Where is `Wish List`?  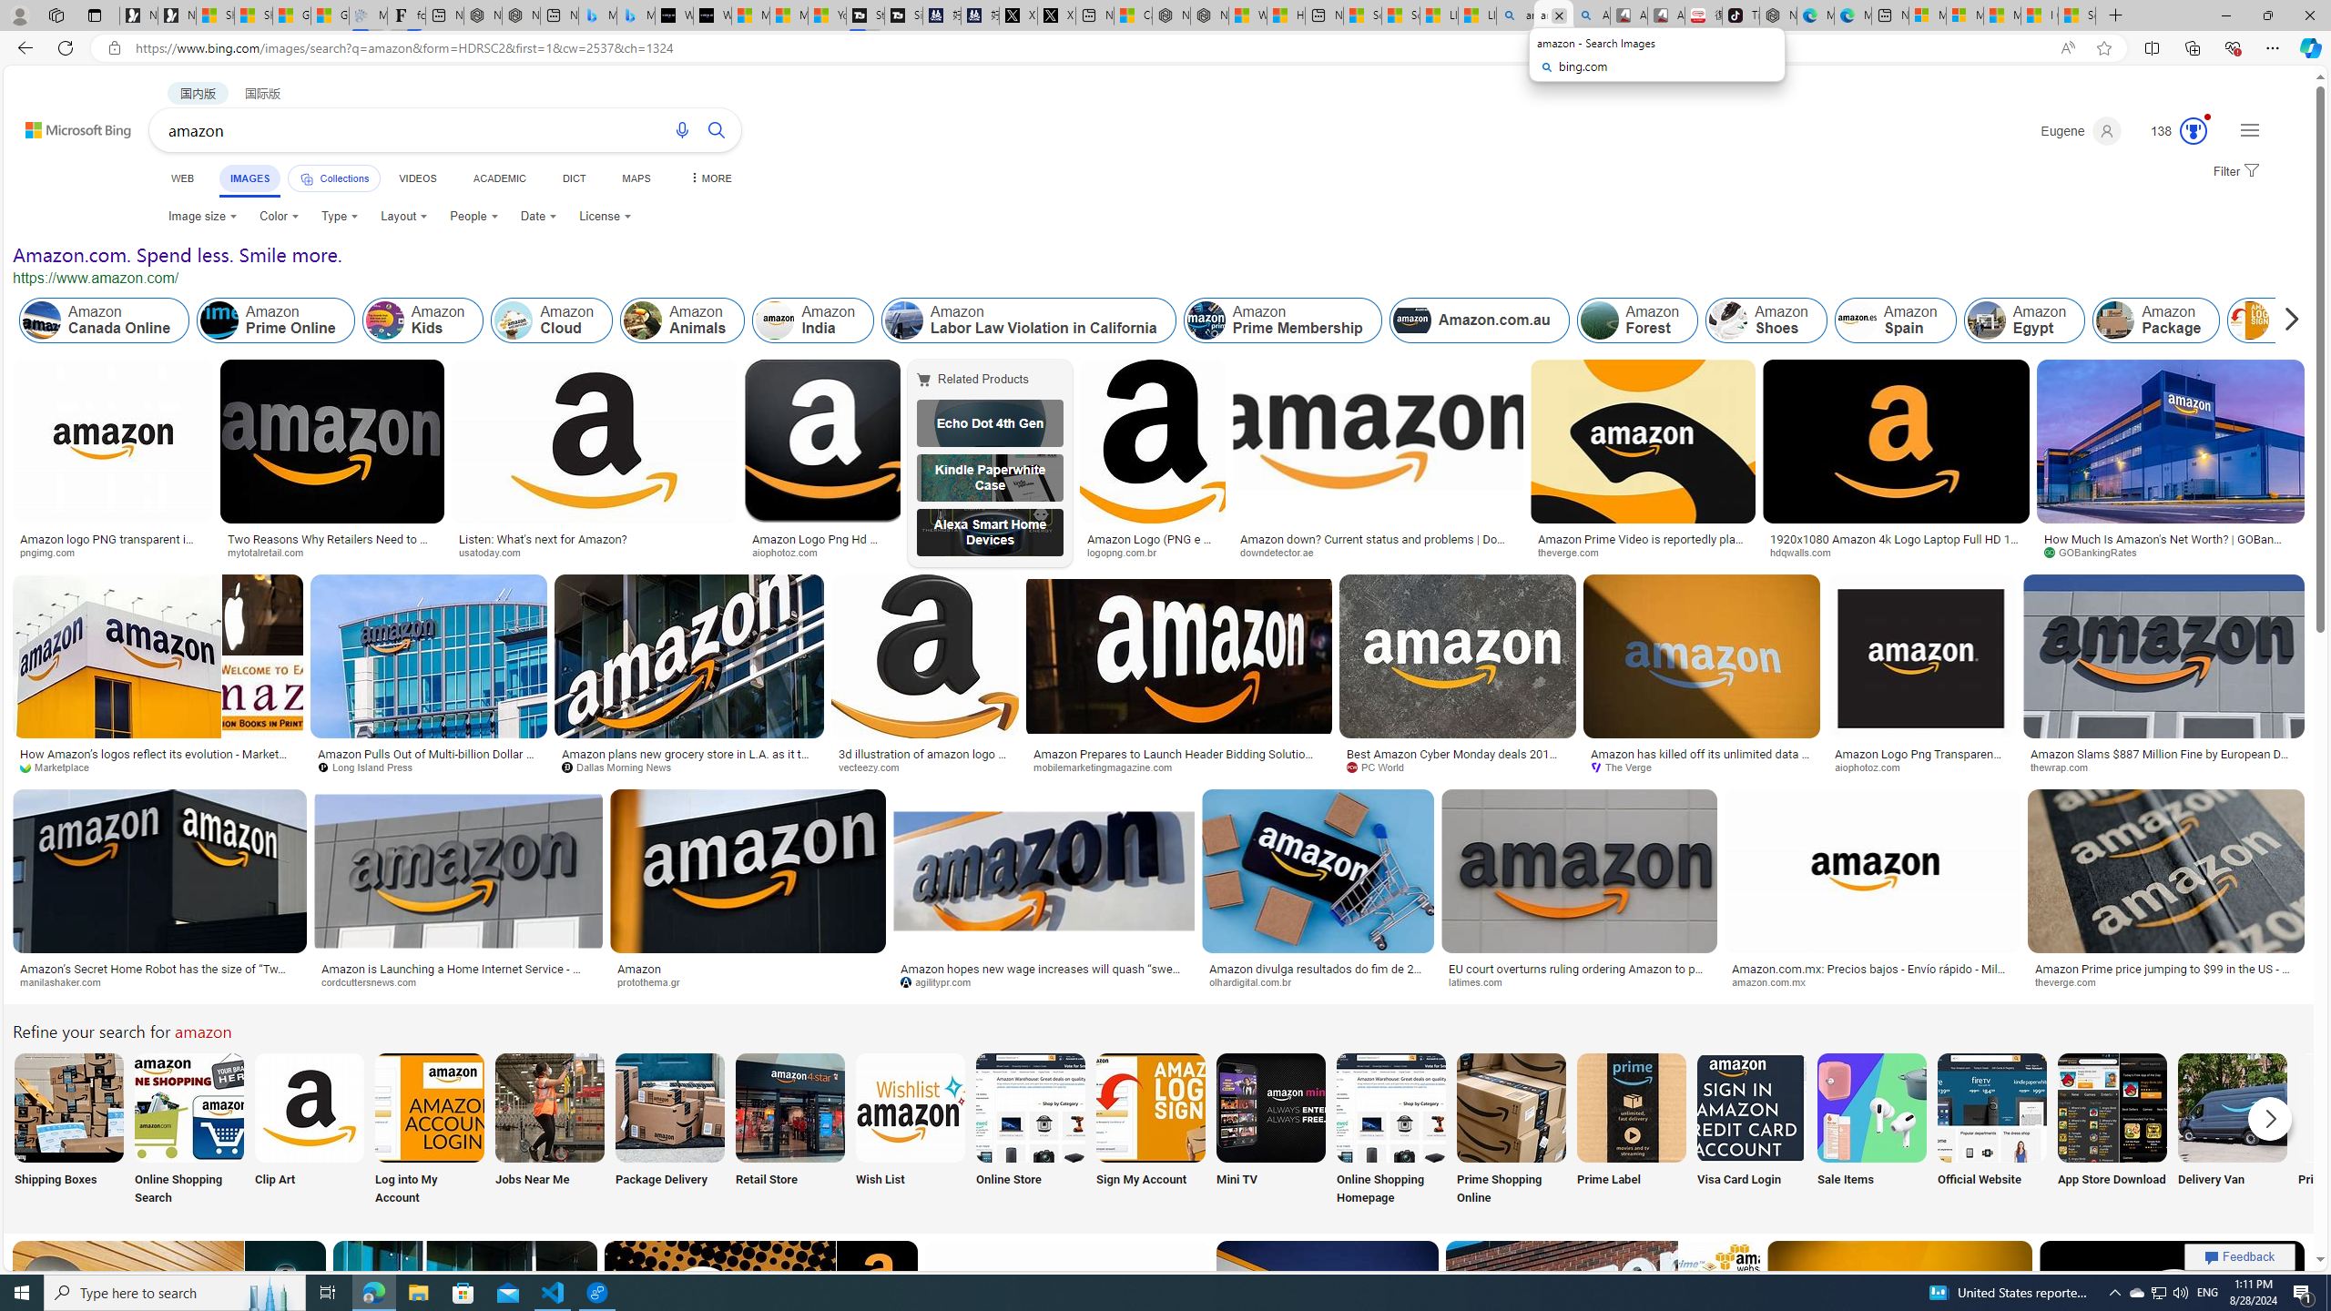
Wish List is located at coordinates (910, 1131).